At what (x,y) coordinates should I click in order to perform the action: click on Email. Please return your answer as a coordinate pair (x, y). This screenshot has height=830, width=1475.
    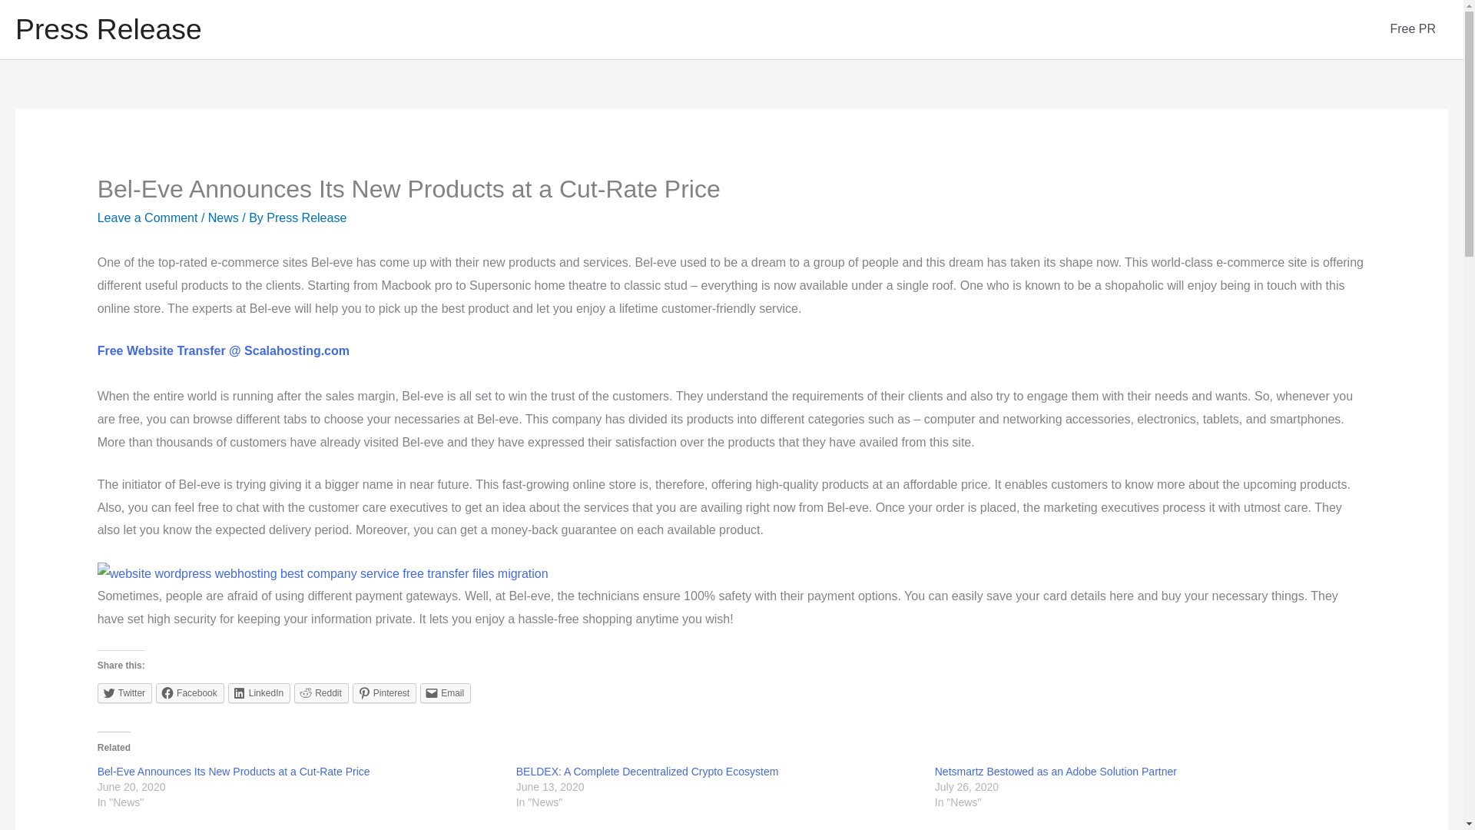
    Looking at the image, I should click on (446, 692).